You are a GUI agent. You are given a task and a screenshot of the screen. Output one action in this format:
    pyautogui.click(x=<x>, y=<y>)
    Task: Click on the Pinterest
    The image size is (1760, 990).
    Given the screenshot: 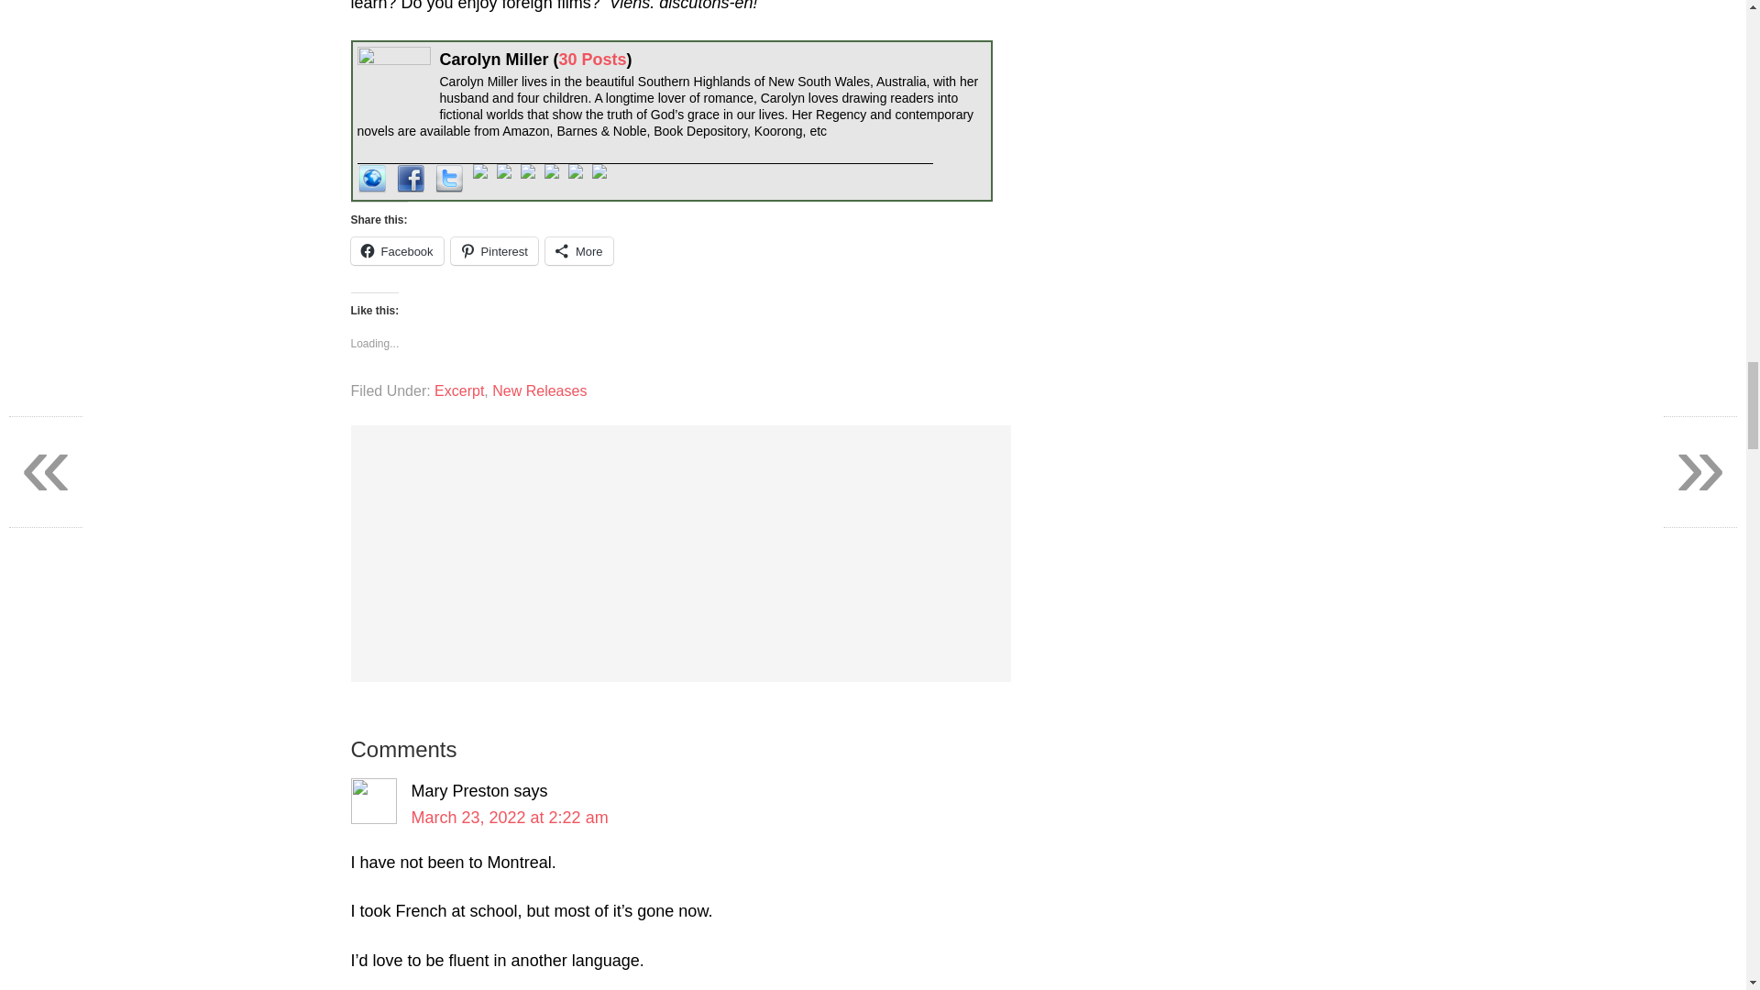 What is the action you would take?
    pyautogui.click(x=494, y=251)
    